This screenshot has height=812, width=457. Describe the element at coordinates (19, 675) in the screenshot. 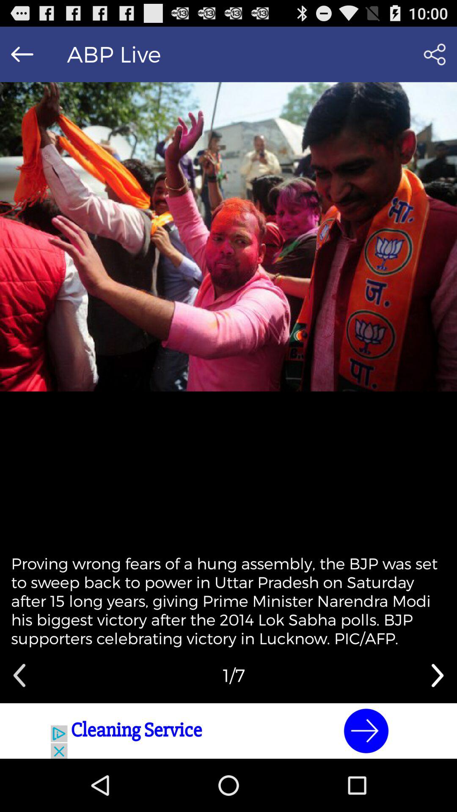

I see `go back` at that location.